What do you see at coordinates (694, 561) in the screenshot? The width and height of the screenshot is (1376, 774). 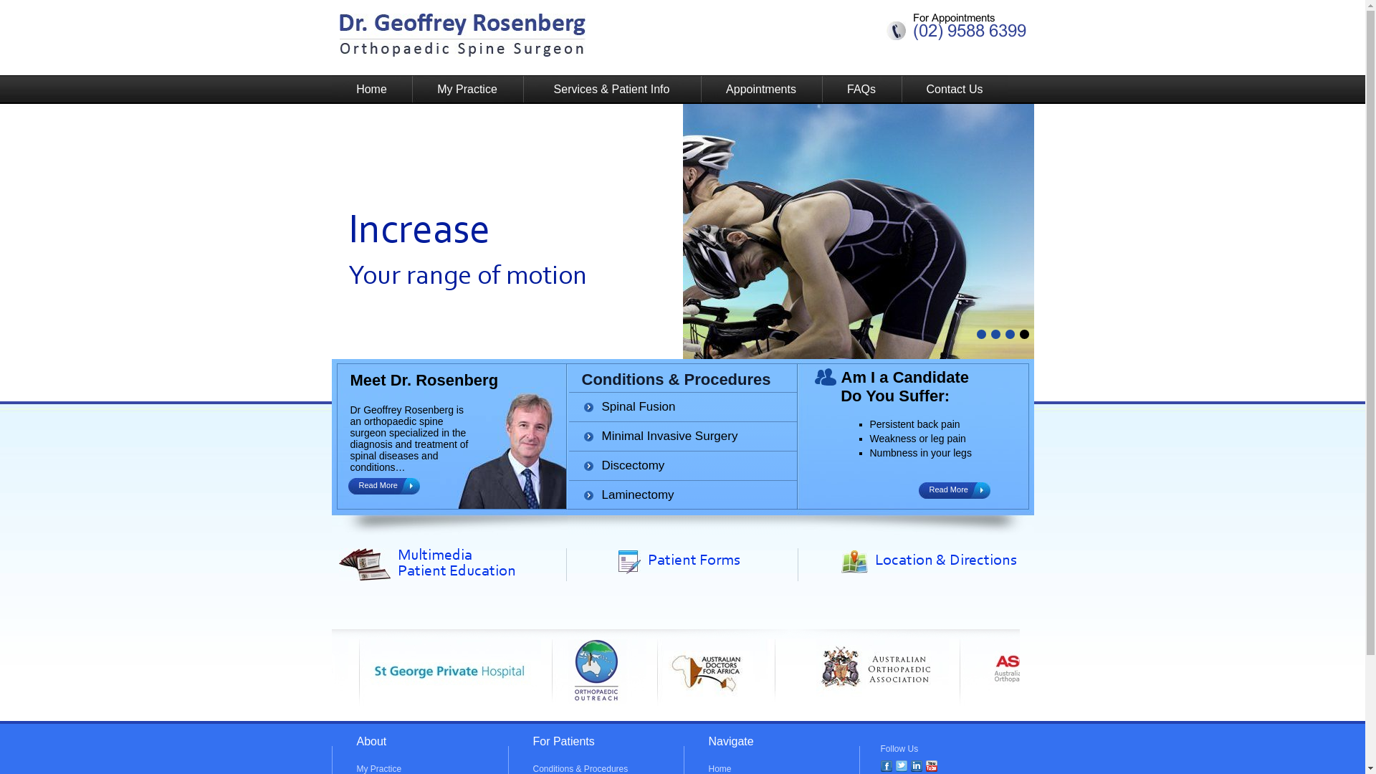 I see `Patient Forms` at bounding box center [694, 561].